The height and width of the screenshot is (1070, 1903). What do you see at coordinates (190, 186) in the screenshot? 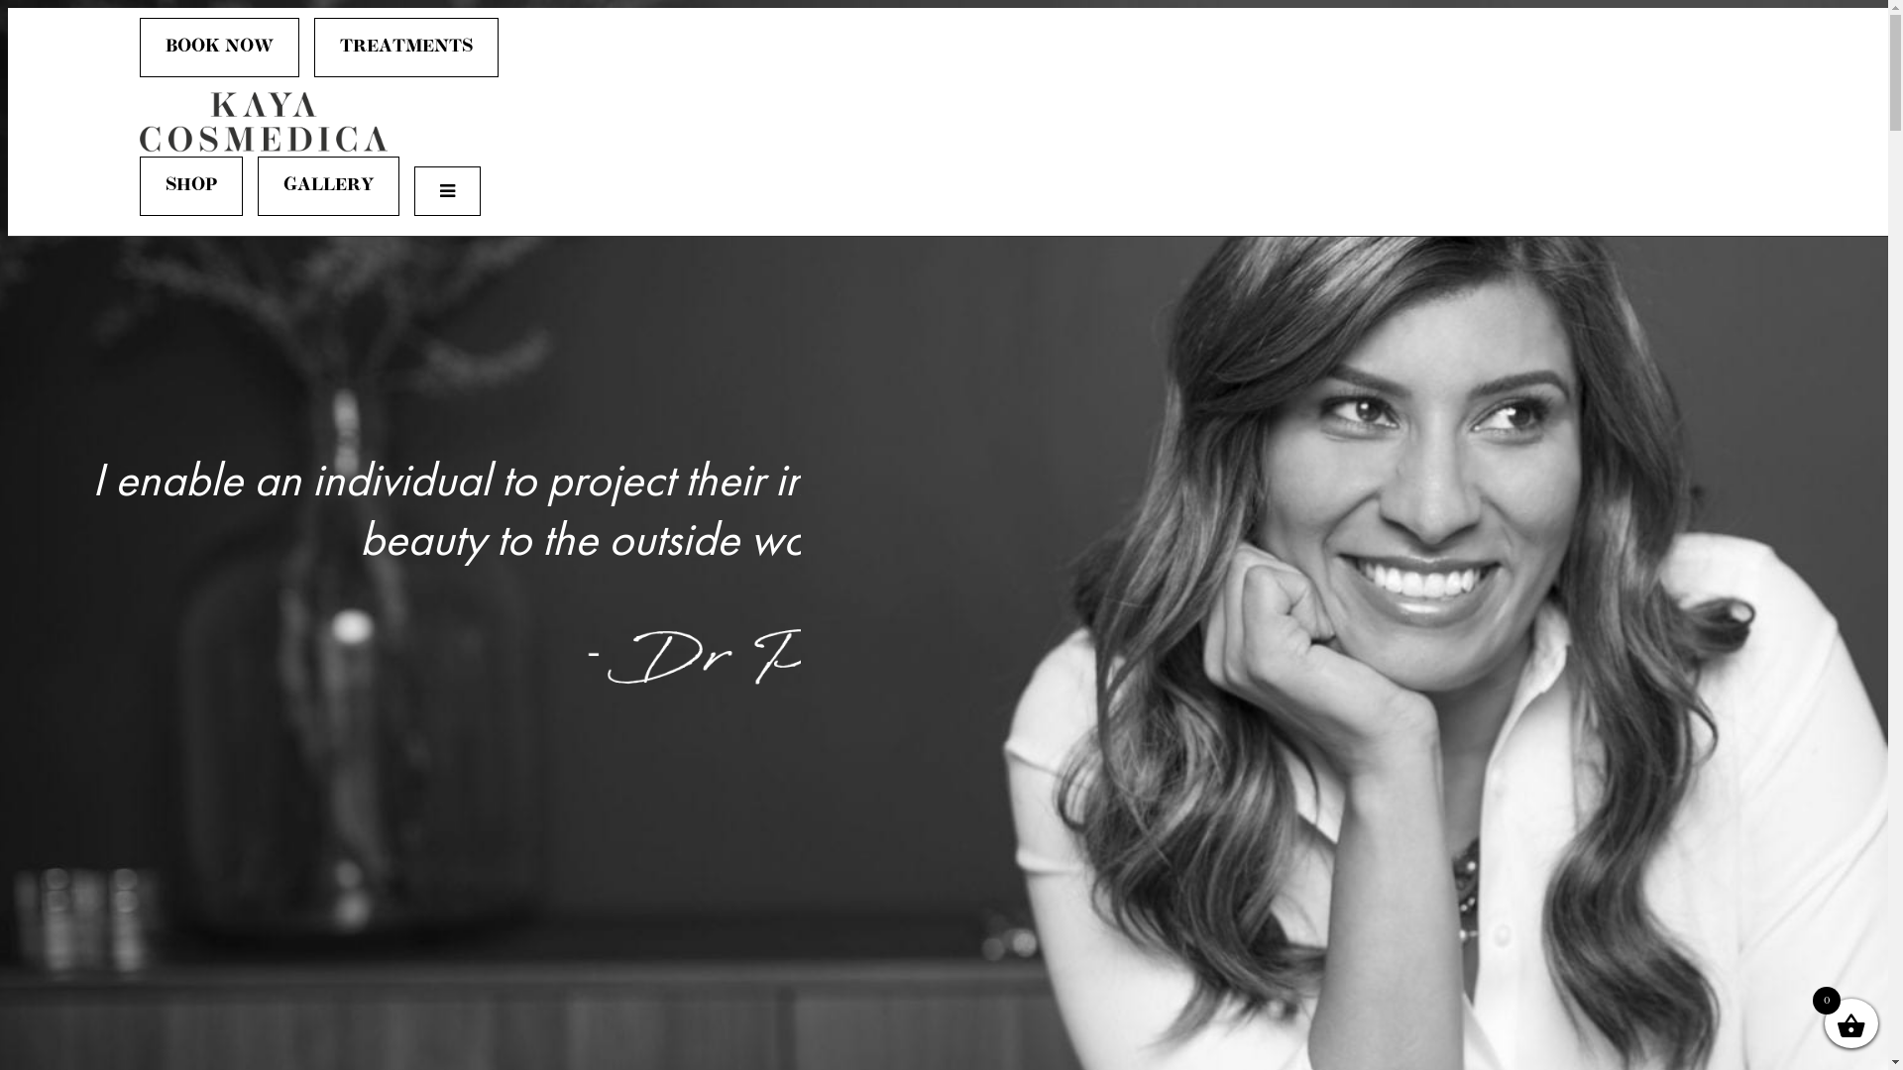
I see `SHOP` at bounding box center [190, 186].